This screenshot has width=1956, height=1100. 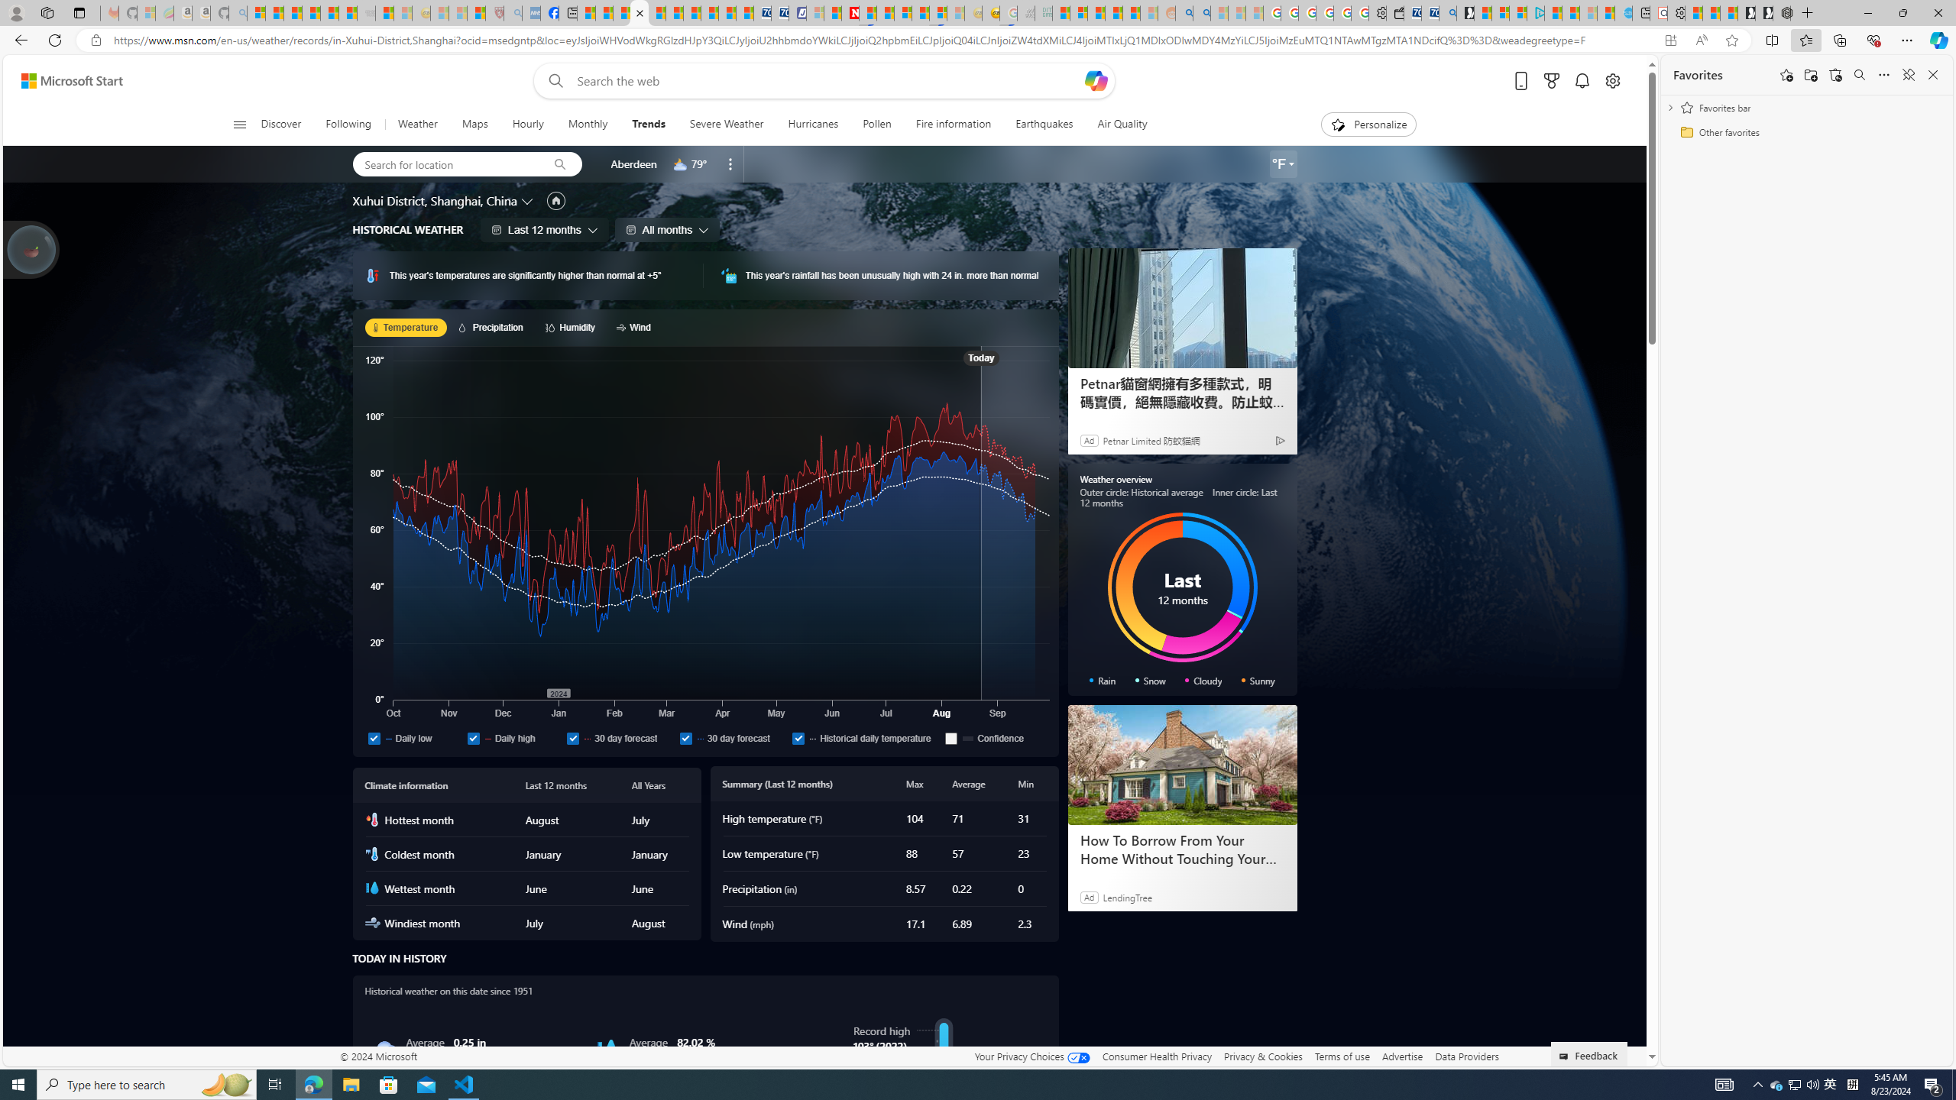 I want to click on Terms of use, so click(x=1342, y=1056).